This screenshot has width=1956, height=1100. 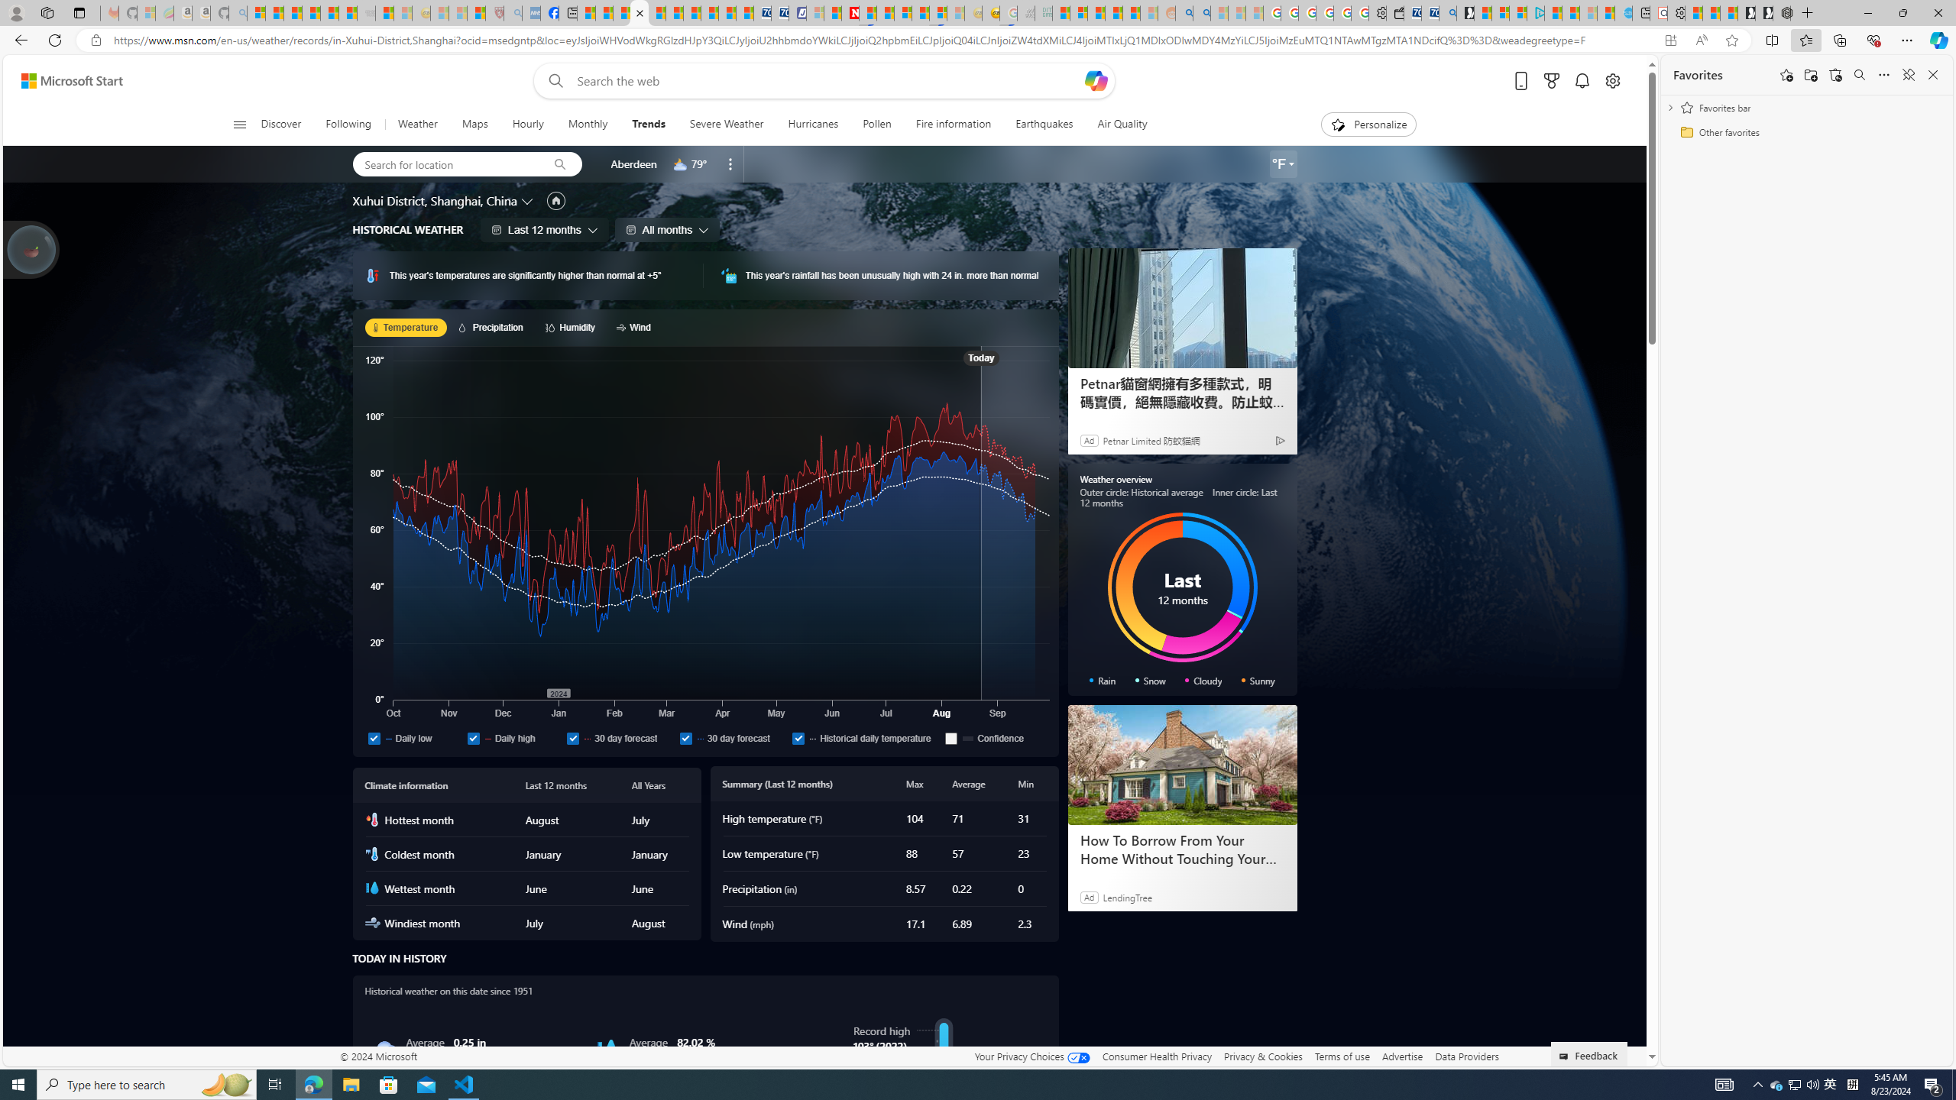 I want to click on Terms of use, so click(x=1342, y=1056).